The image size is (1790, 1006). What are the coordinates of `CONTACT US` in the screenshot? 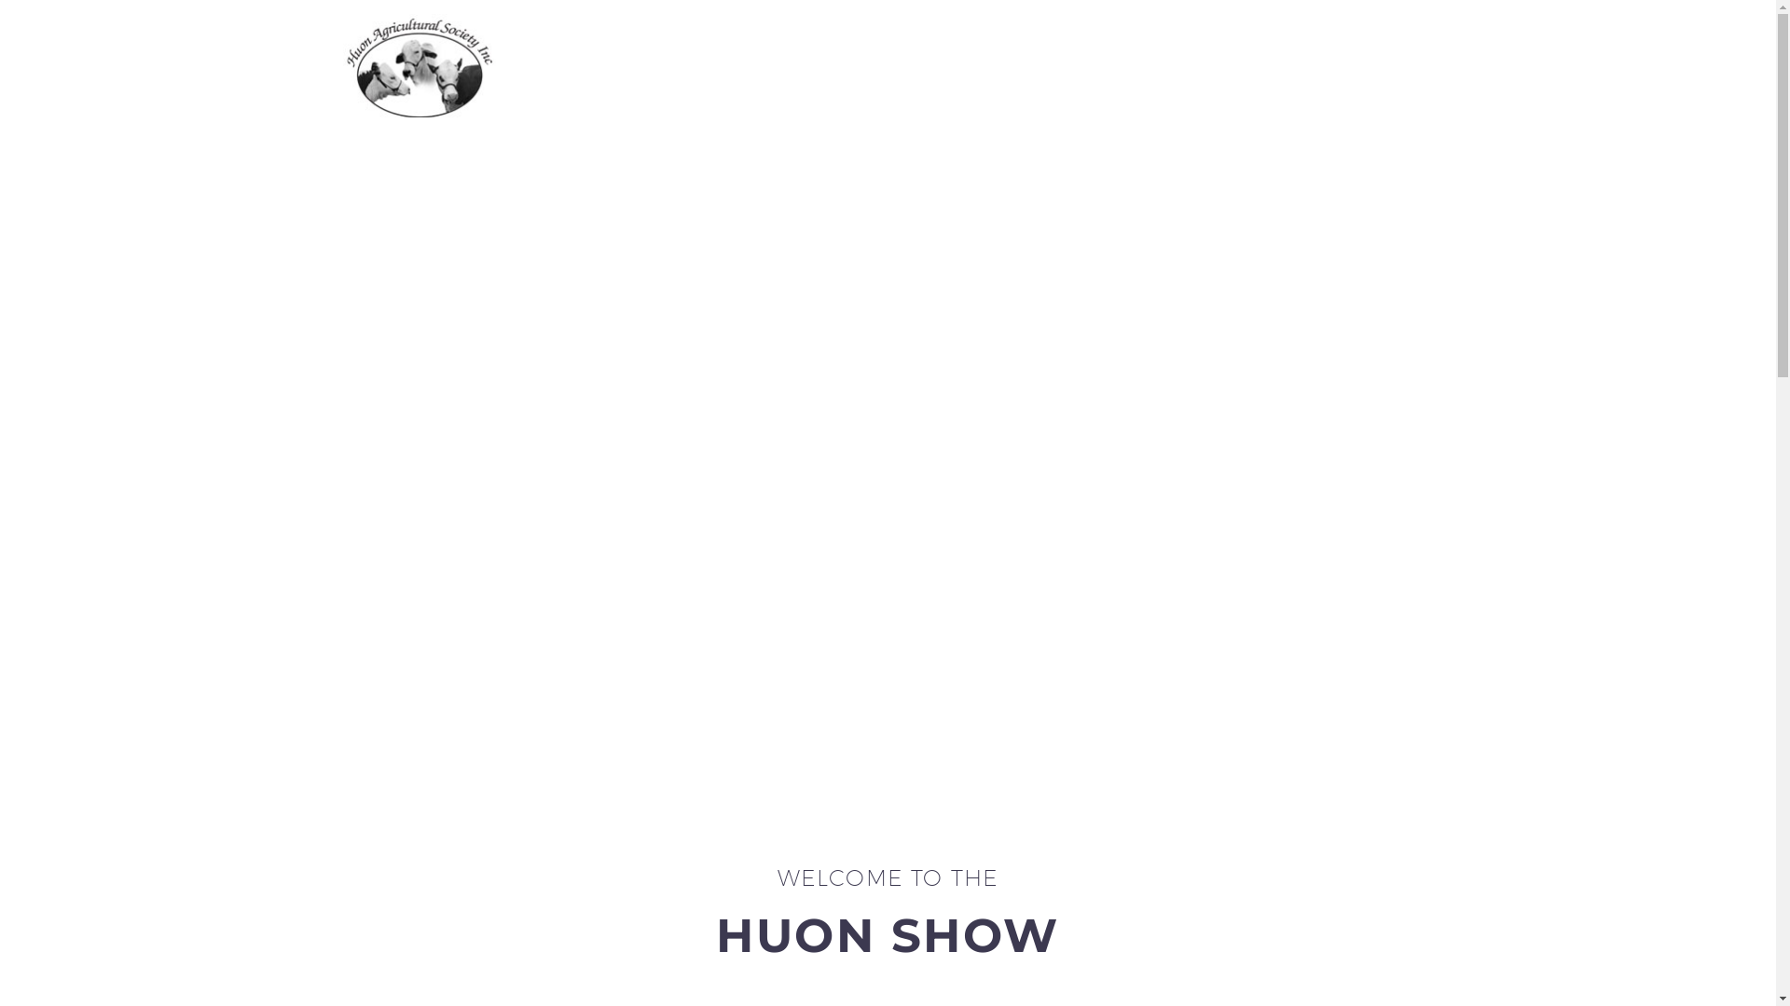 It's located at (1349, 67).